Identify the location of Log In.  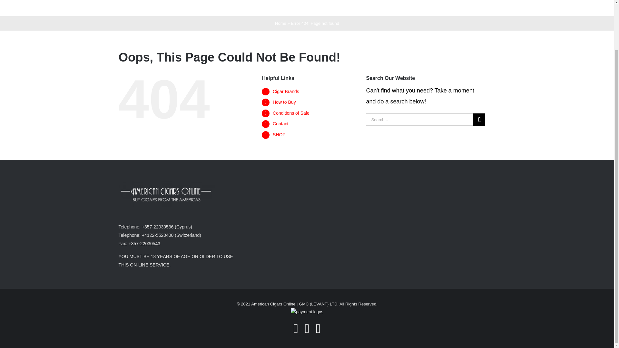
(440, 16).